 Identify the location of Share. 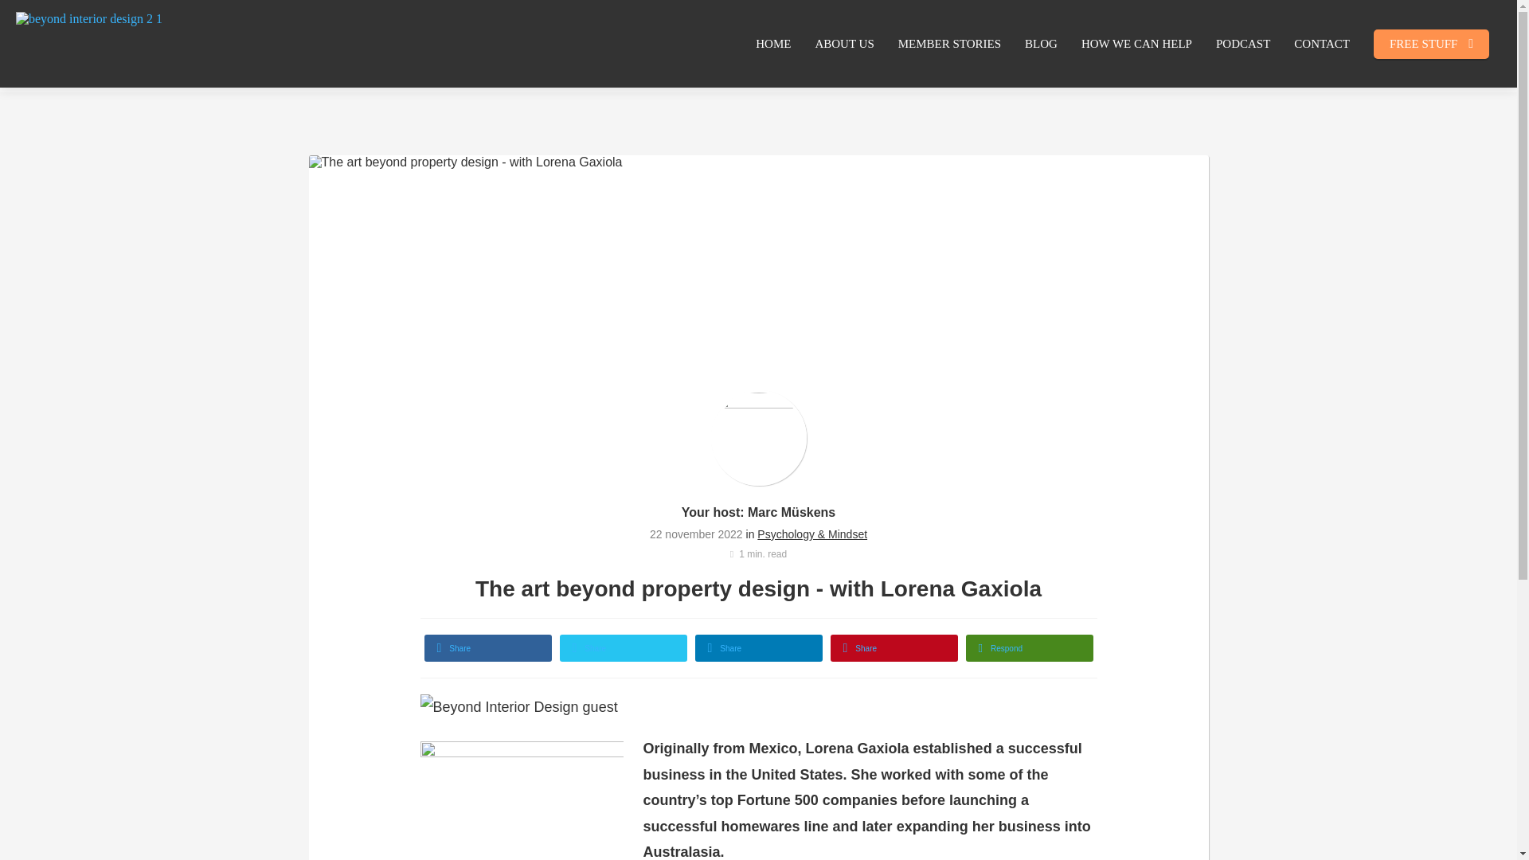
(623, 648).